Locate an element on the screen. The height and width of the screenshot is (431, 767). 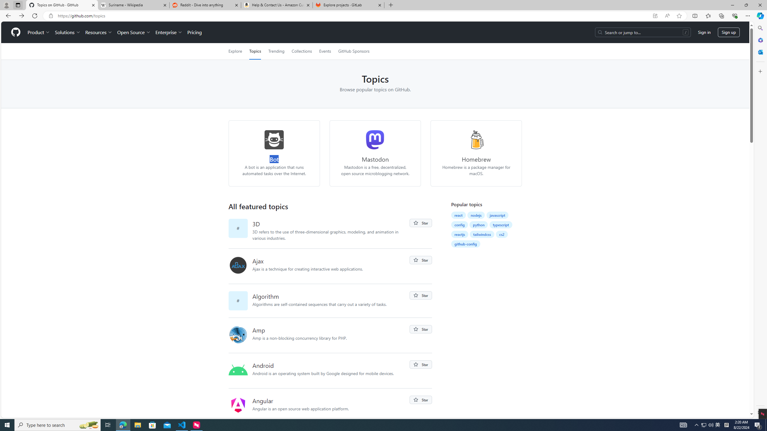
android is located at coordinates (240, 371).